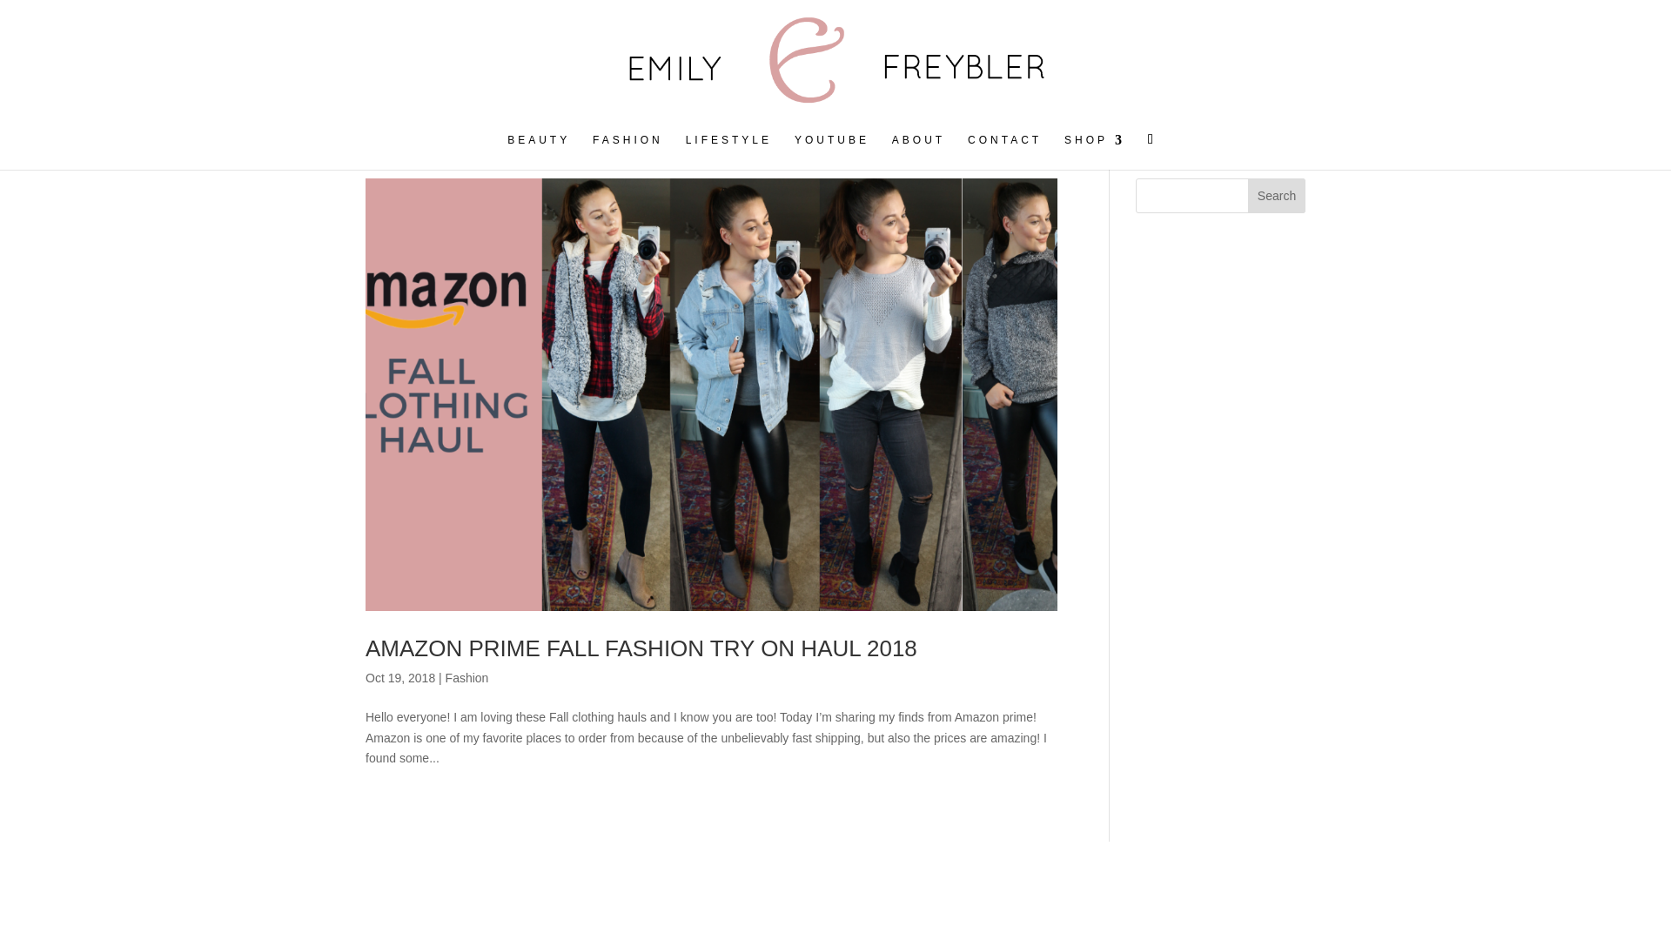 This screenshot has width=1671, height=940. Describe the element at coordinates (728, 151) in the screenshot. I see `LIFESTYLE` at that location.